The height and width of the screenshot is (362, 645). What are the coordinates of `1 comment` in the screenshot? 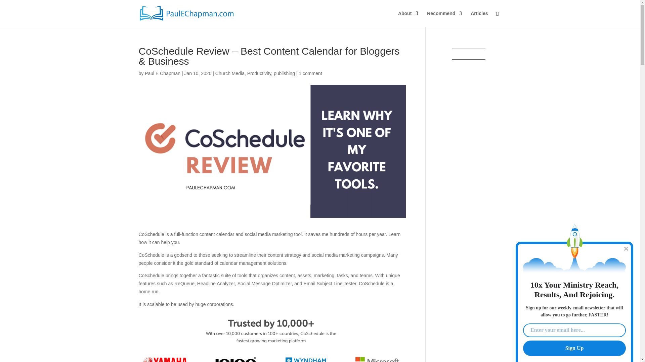 It's located at (310, 73).